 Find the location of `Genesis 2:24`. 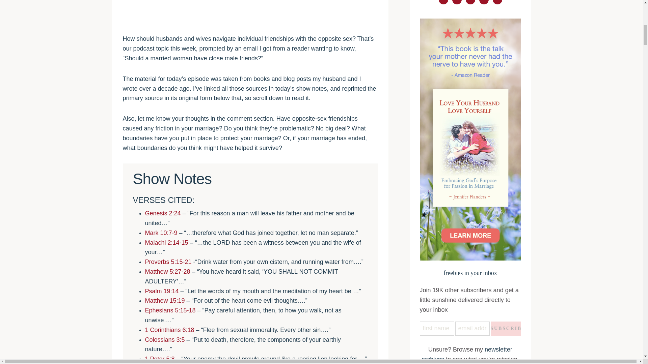

Genesis 2:24 is located at coordinates (163, 213).